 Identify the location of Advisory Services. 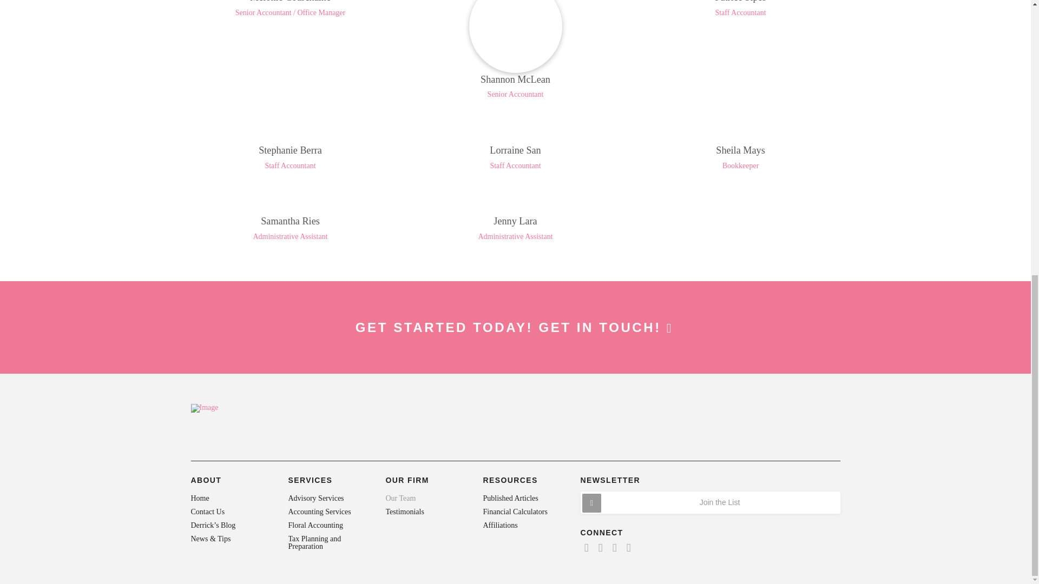
(328, 499).